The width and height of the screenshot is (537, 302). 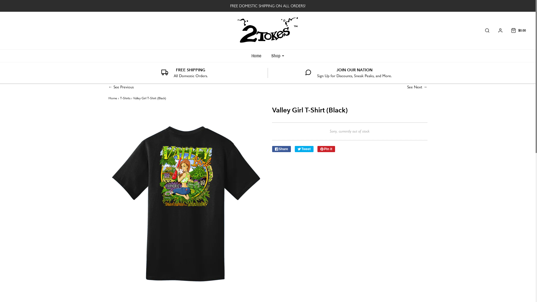 What do you see at coordinates (125, 98) in the screenshot?
I see `T-Shirts` at bounding box center [125, 98].